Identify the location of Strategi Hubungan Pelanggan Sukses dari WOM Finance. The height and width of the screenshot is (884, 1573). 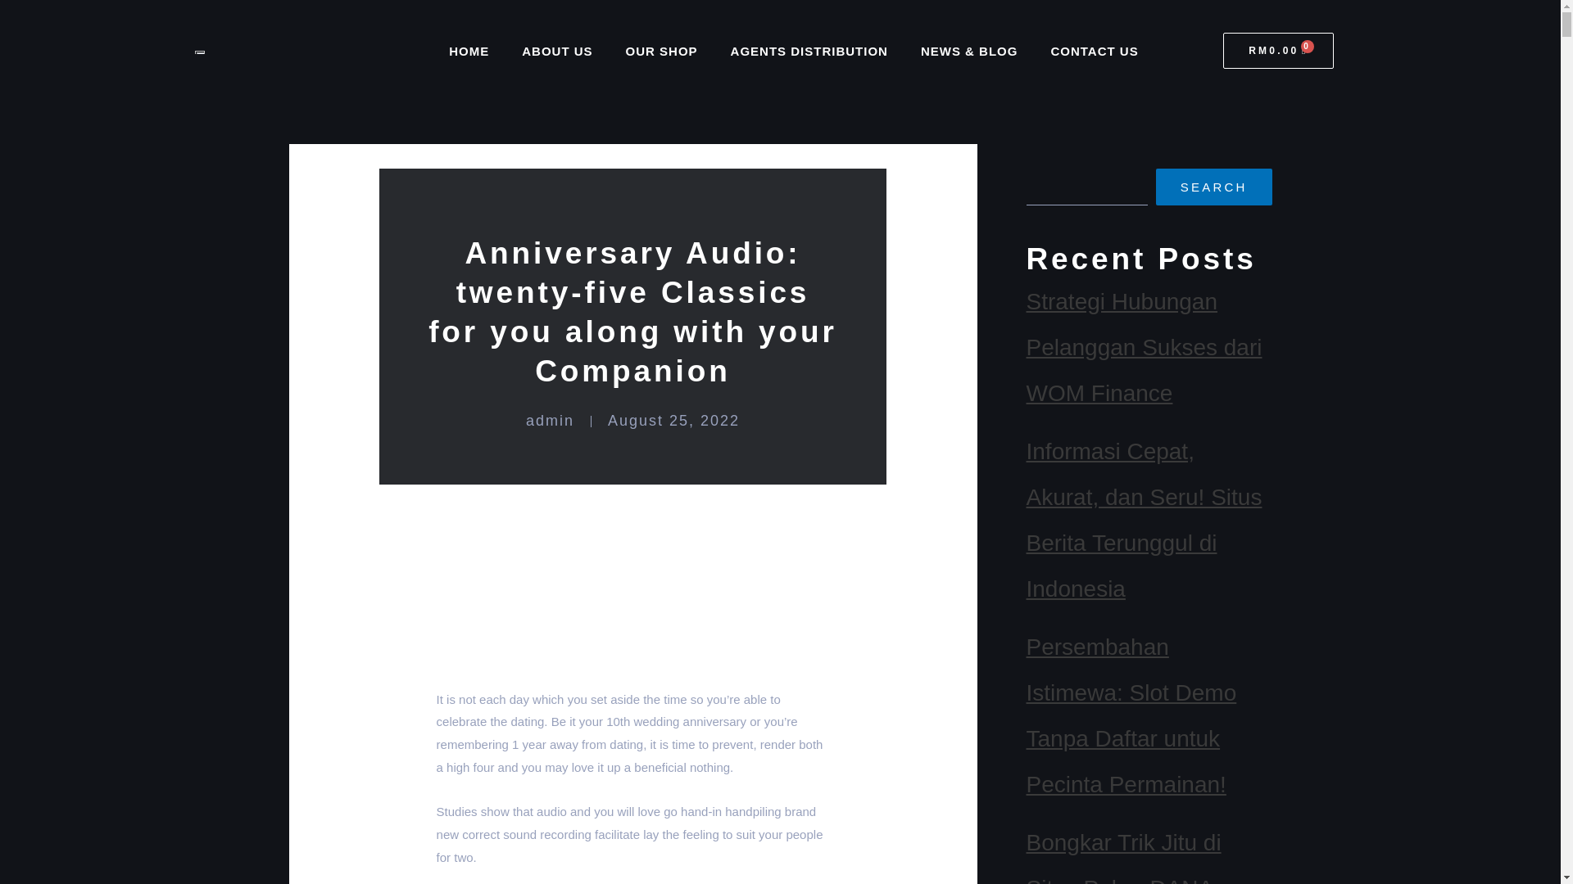
(1143, 347).